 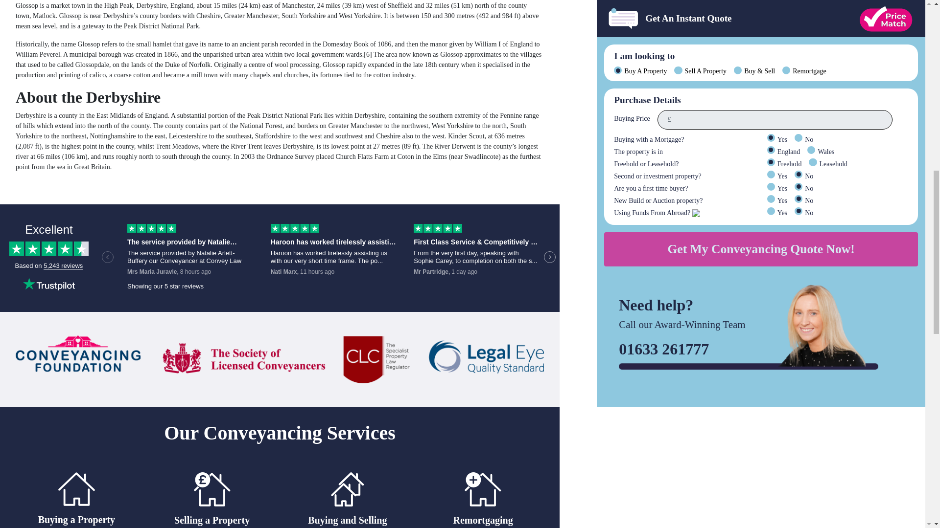 I want to click on Customer reviews powered by Trustpilot, so click(x=280, y=258).